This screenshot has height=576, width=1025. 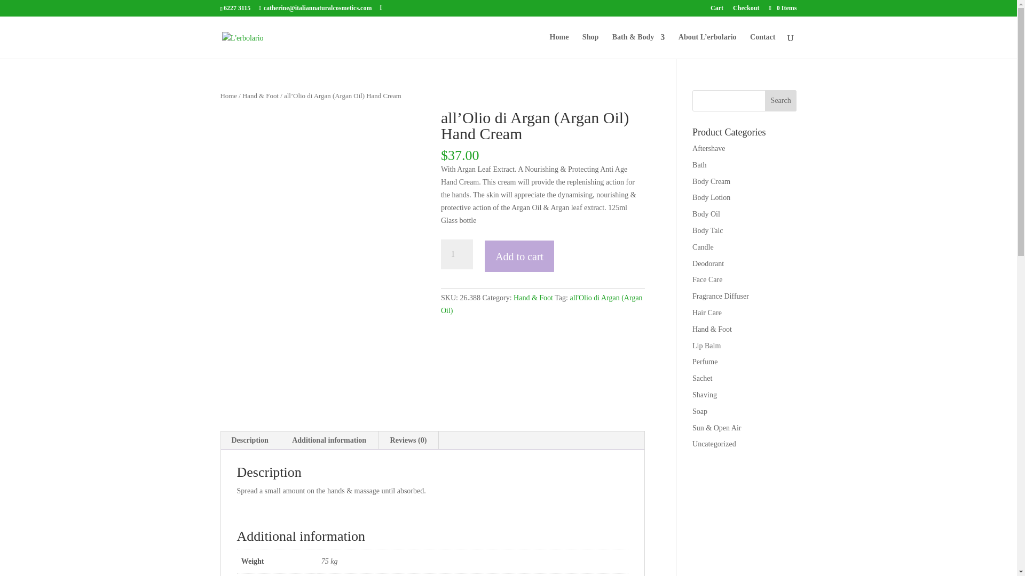 What do you see at coordinates (228, 95) in the screenshot?
I see `Home` at bounding box center [228, 95].